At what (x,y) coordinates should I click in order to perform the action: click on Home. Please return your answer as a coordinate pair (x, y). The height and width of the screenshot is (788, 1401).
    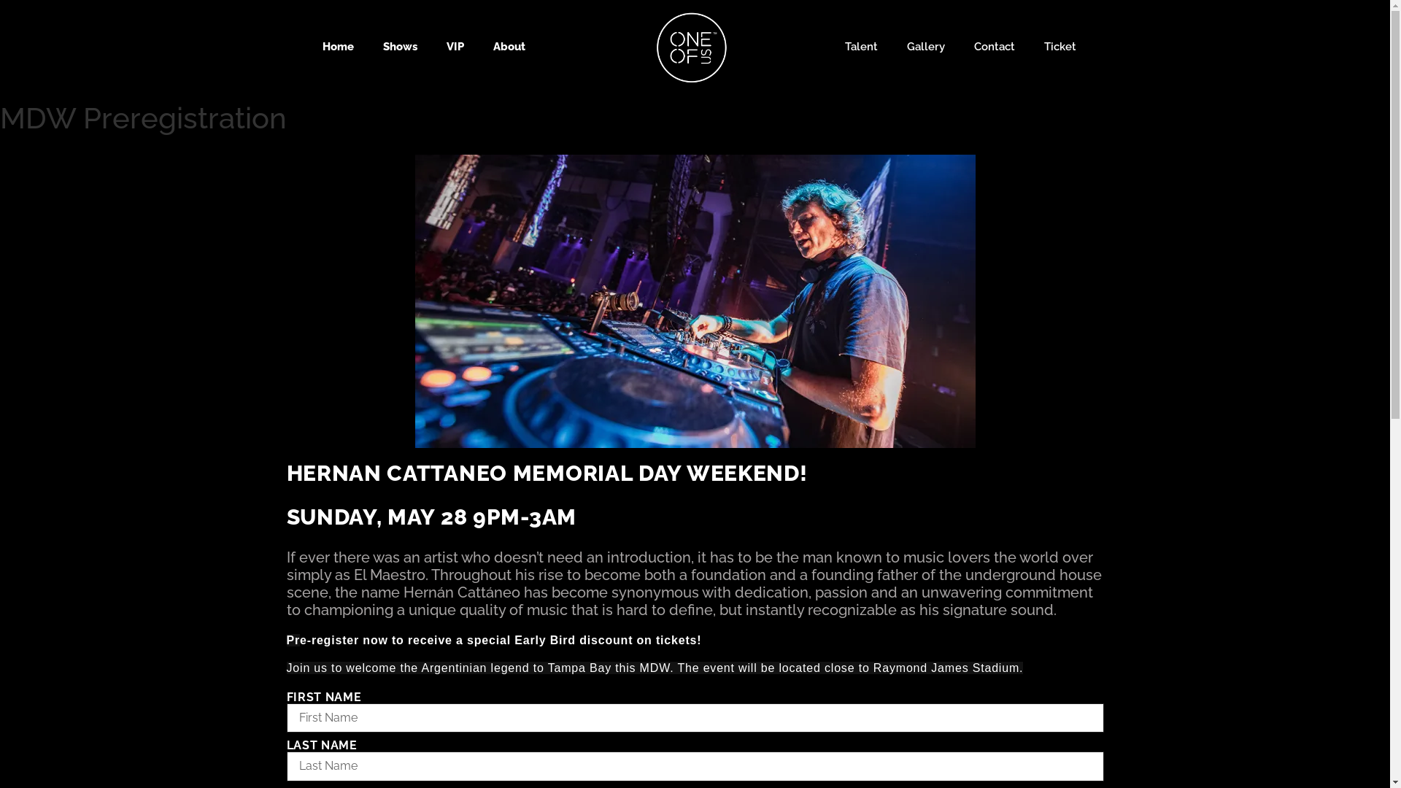
    Looking at the image, I should click on (338, 47).